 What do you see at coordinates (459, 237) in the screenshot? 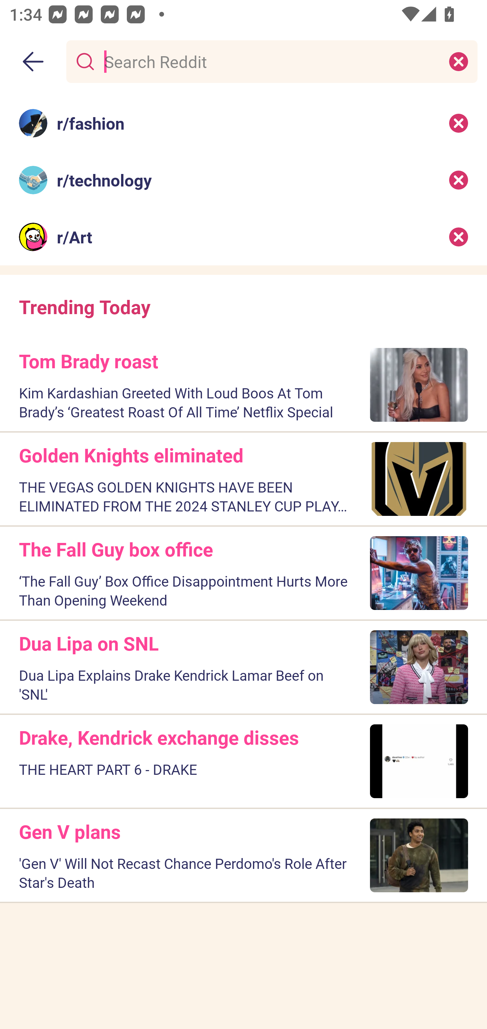
I see `Remove` at bounding box center [459, 237].